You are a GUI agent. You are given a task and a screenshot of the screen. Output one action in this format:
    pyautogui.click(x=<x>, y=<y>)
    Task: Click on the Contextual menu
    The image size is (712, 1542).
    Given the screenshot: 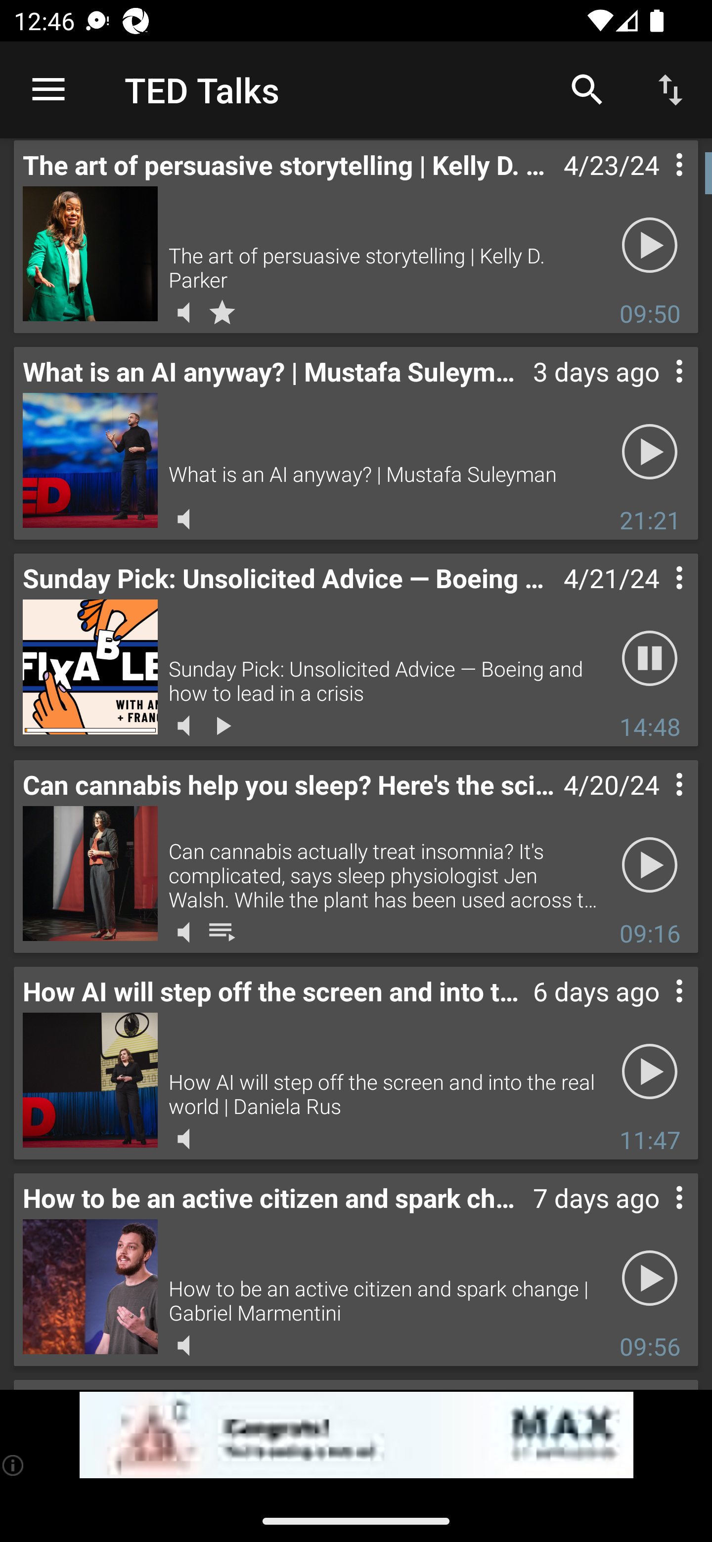 What is the action you would take?
    pyautogui.click(x=658, y=597)
    